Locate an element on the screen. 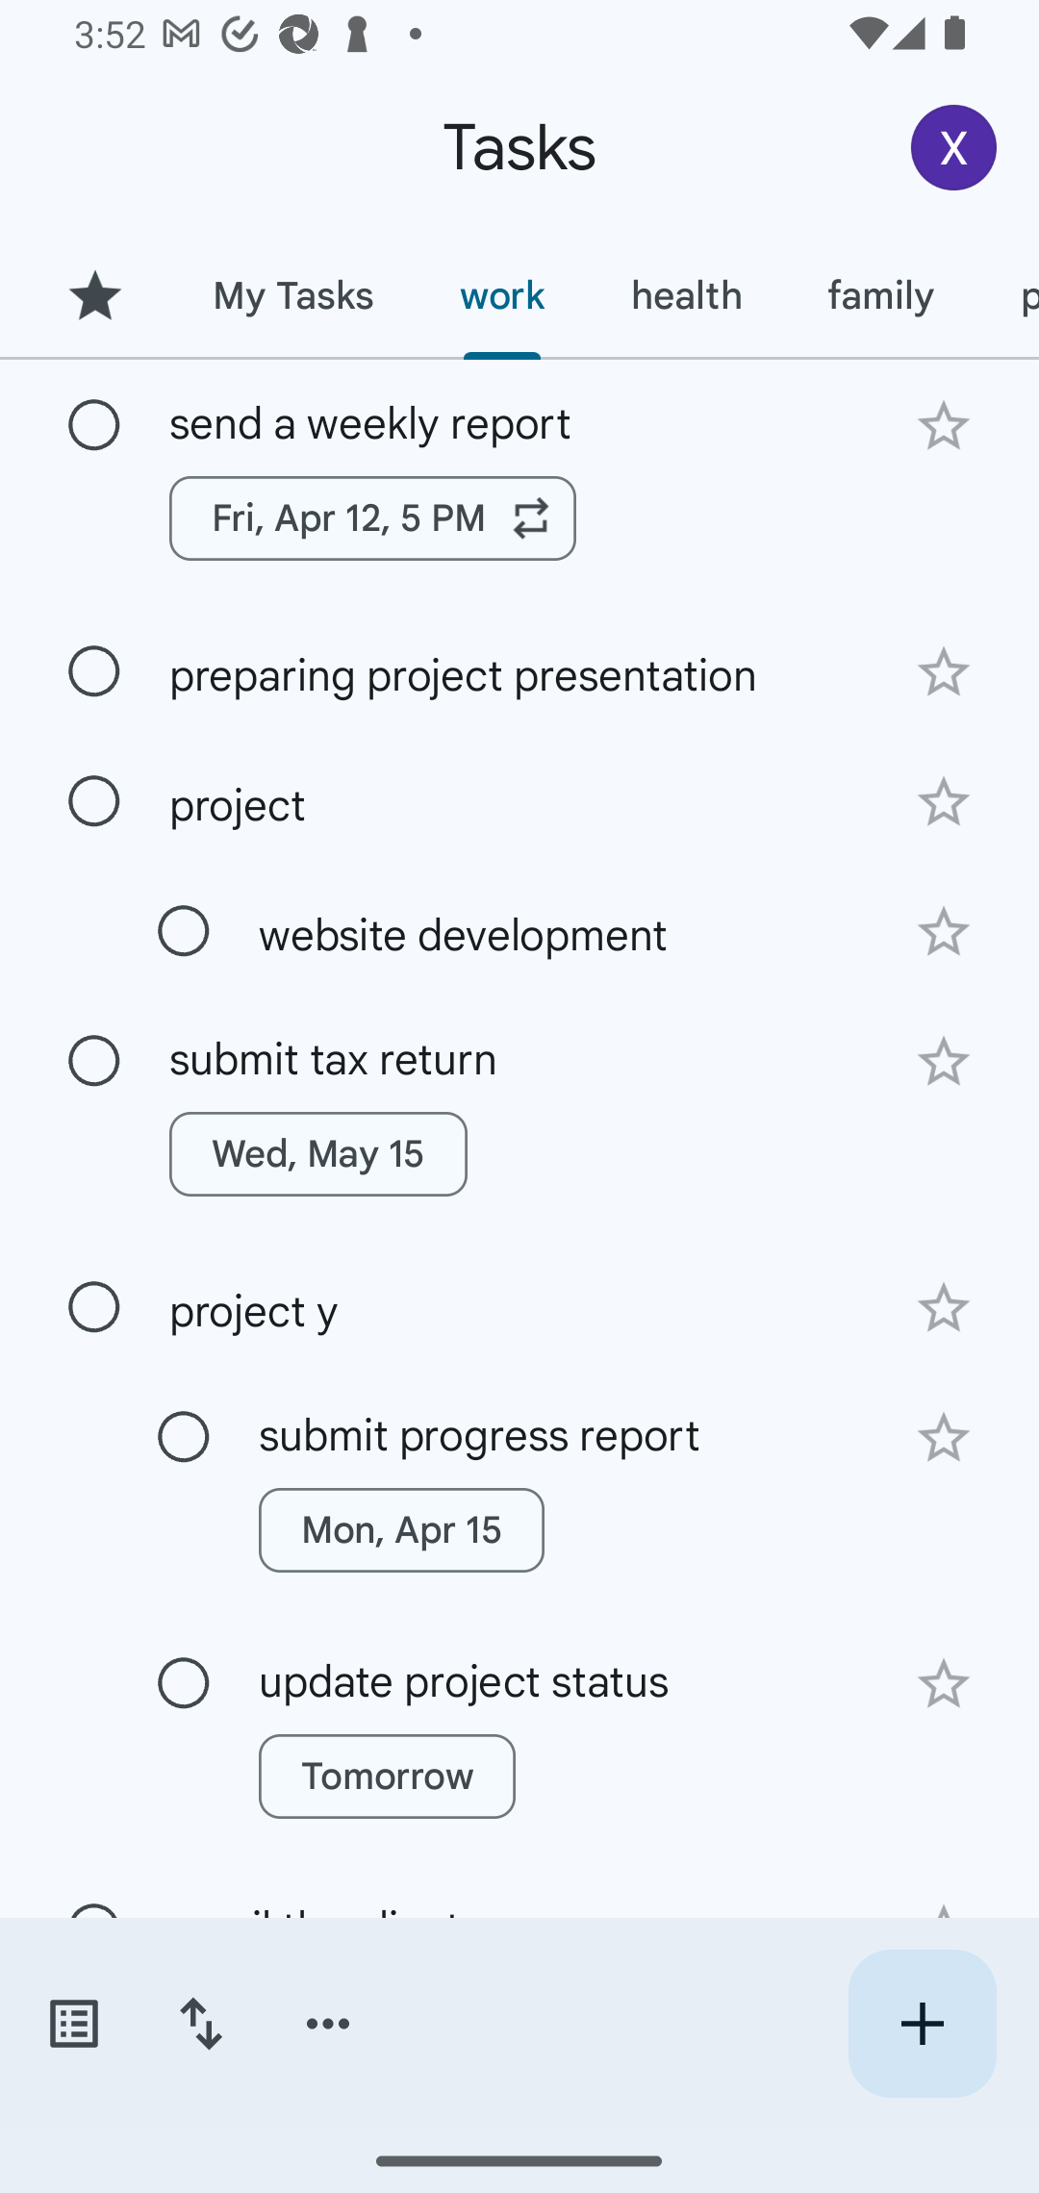 The width and height of the screenshot is (1039, 2193). Mark as complete is located at coordinates (94, 671).